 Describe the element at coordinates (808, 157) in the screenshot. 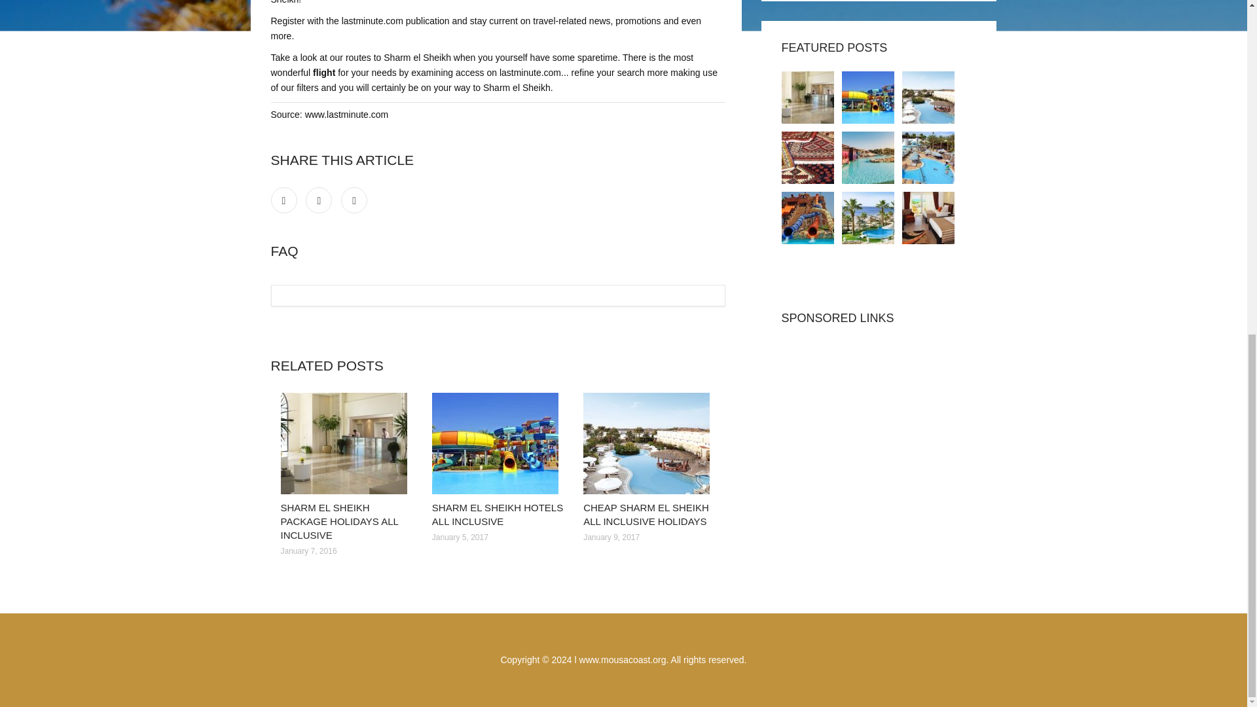

I see `All Inclusive Holidays Sharm El Sheikh` at that location.